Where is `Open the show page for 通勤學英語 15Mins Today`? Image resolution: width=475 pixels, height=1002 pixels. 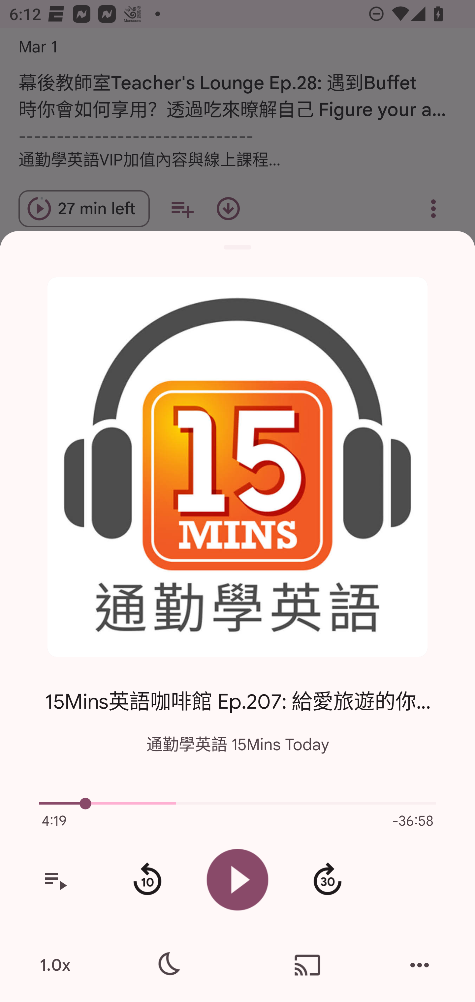
Open the show page for 通勤學英語 15Mins Today is located at coordinates (237, 467).